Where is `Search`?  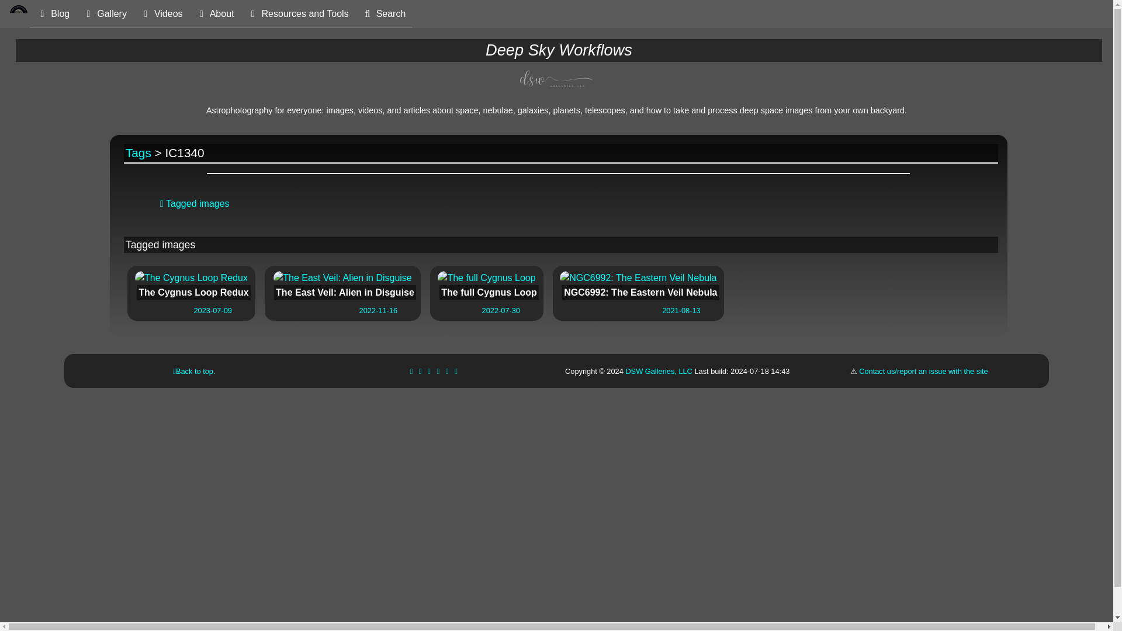 Search is located at coordinates (53, 14).